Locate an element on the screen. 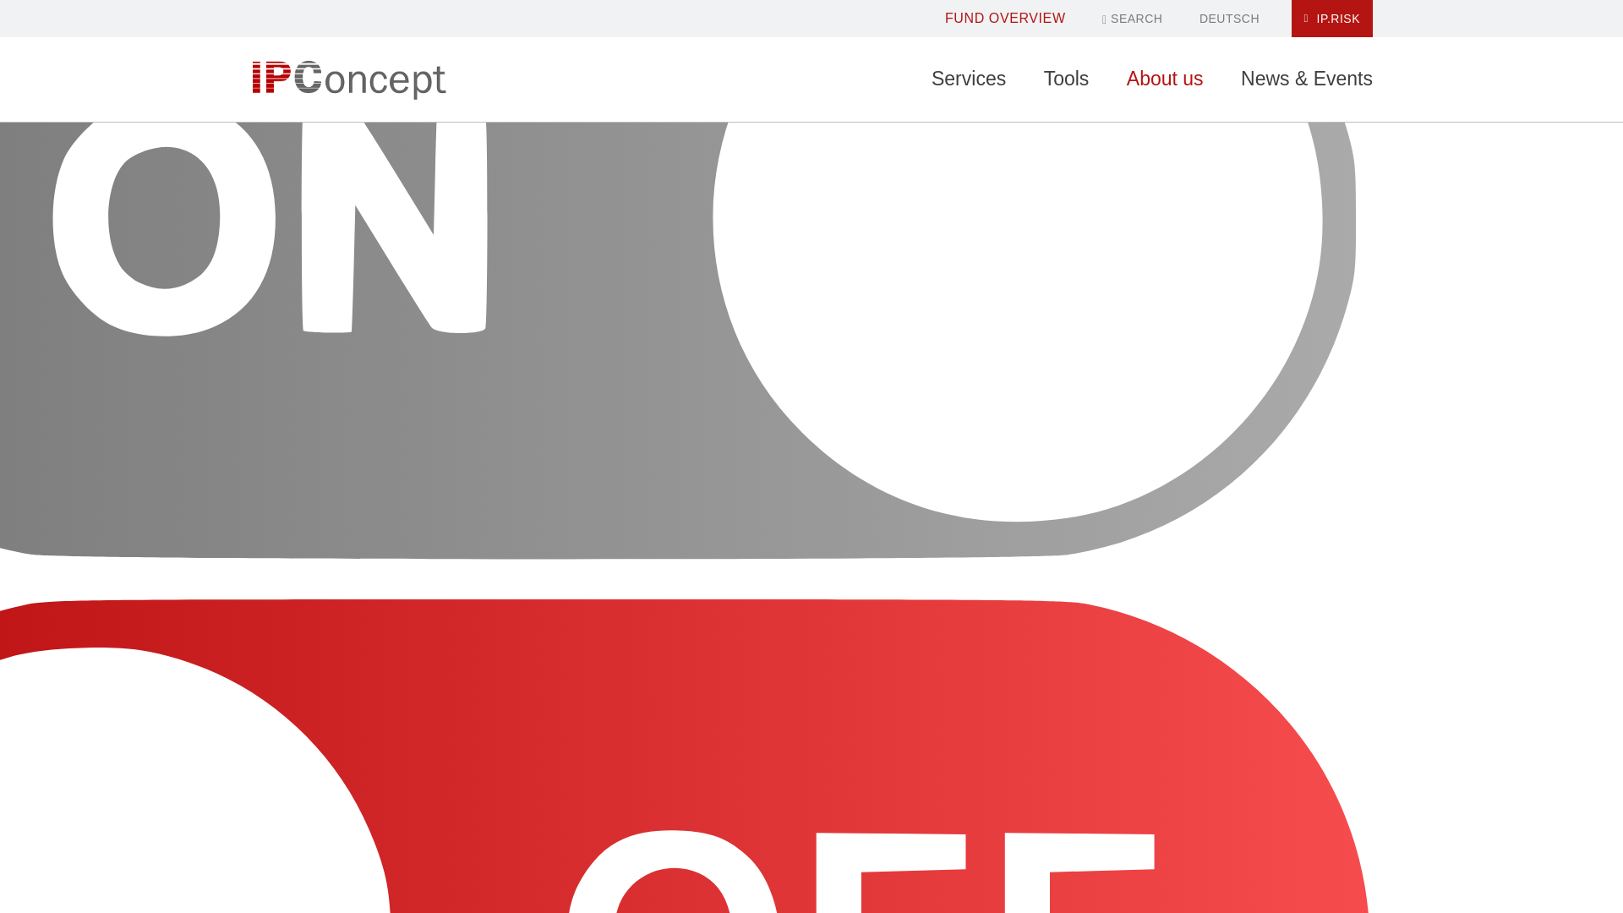 The image size is (1623, 913). Weiterleitung zum Login-Bereich is located at coordinates (1332, 19).